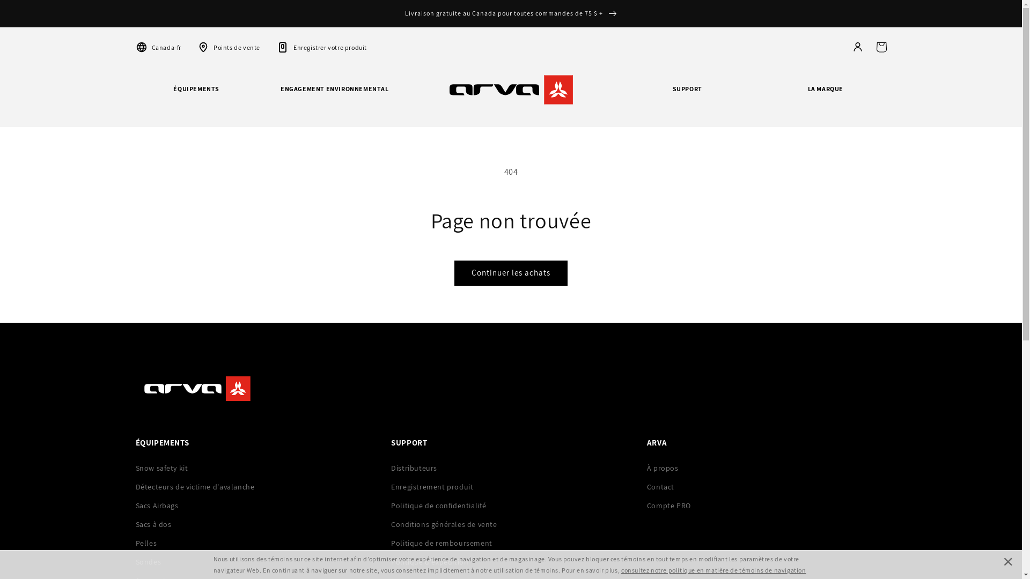 This screenshot has width=1030, height=579. What do you see at coordinates (511, 273) in the screenshot?
I see `Continuer les achats` at bounding box center [511, 273].